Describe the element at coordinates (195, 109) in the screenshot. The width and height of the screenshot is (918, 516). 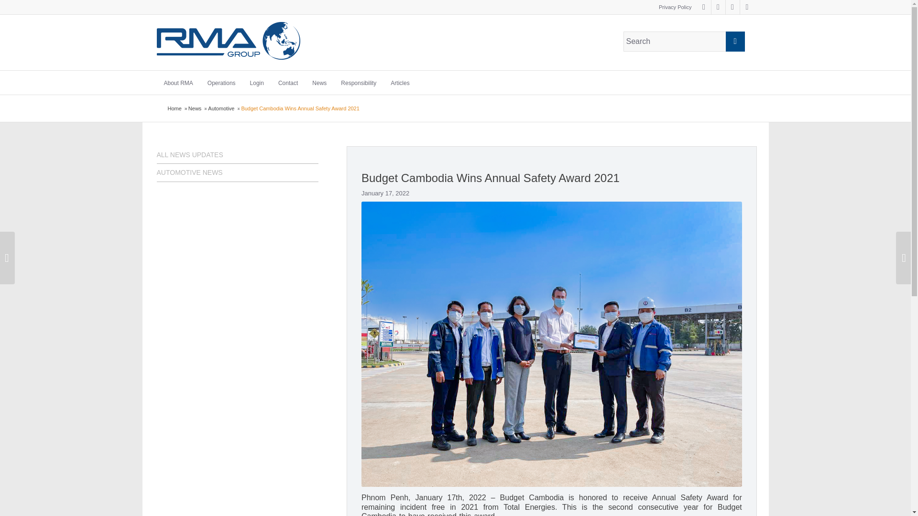
I see `News` at that location.